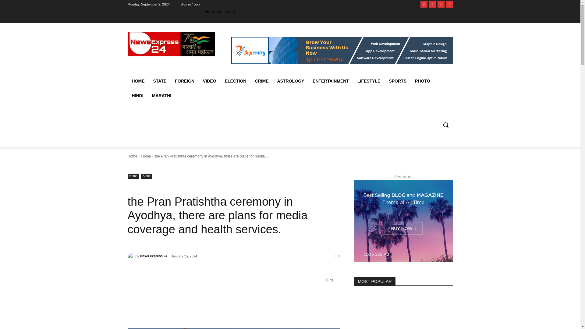  I want to click on STATE, so click(160, 81).